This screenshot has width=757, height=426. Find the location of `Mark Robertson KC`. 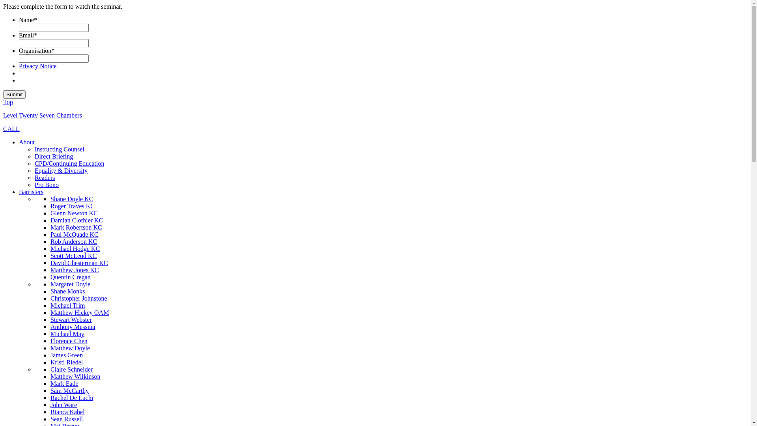

Mark Robertson KC is located at coordinates (76, 227).